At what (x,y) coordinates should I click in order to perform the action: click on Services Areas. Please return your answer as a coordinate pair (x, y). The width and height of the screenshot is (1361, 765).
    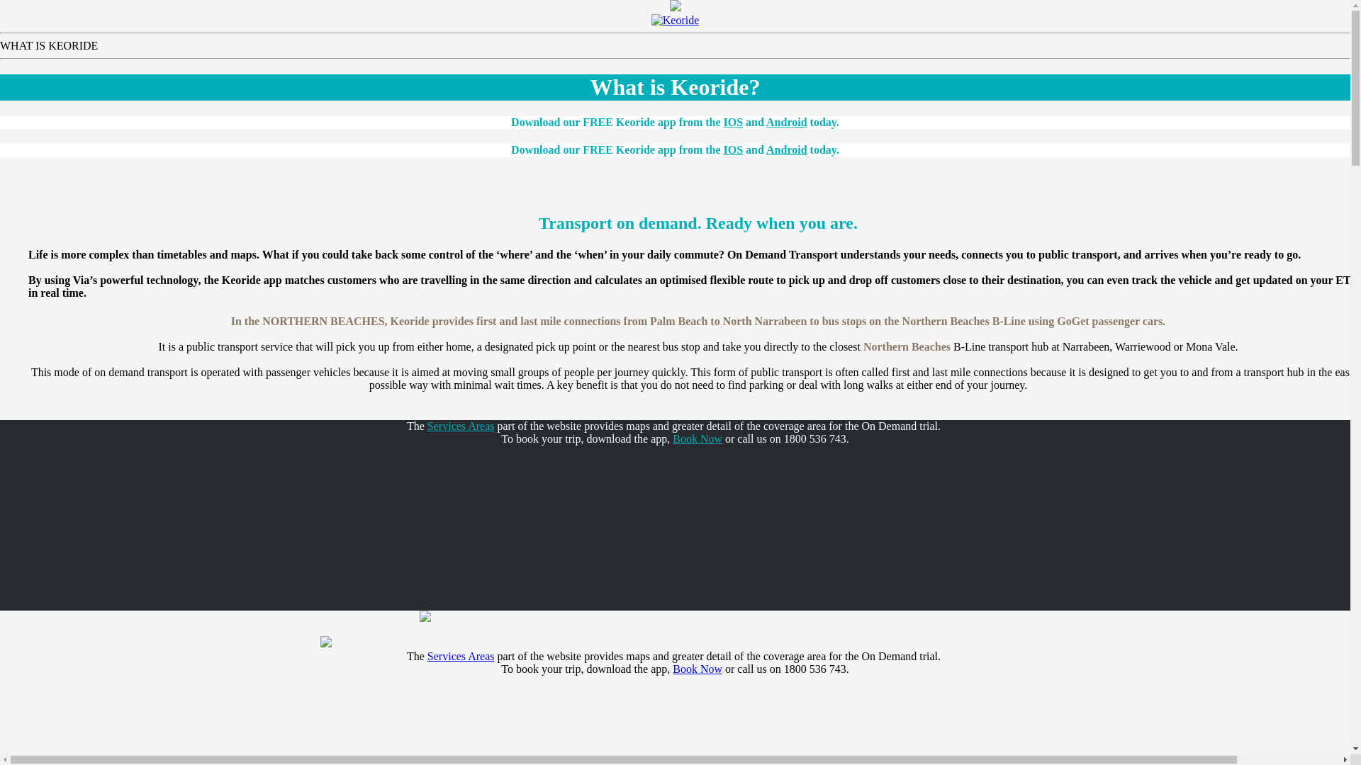
    Looking at the image, I should click on (461, 656).